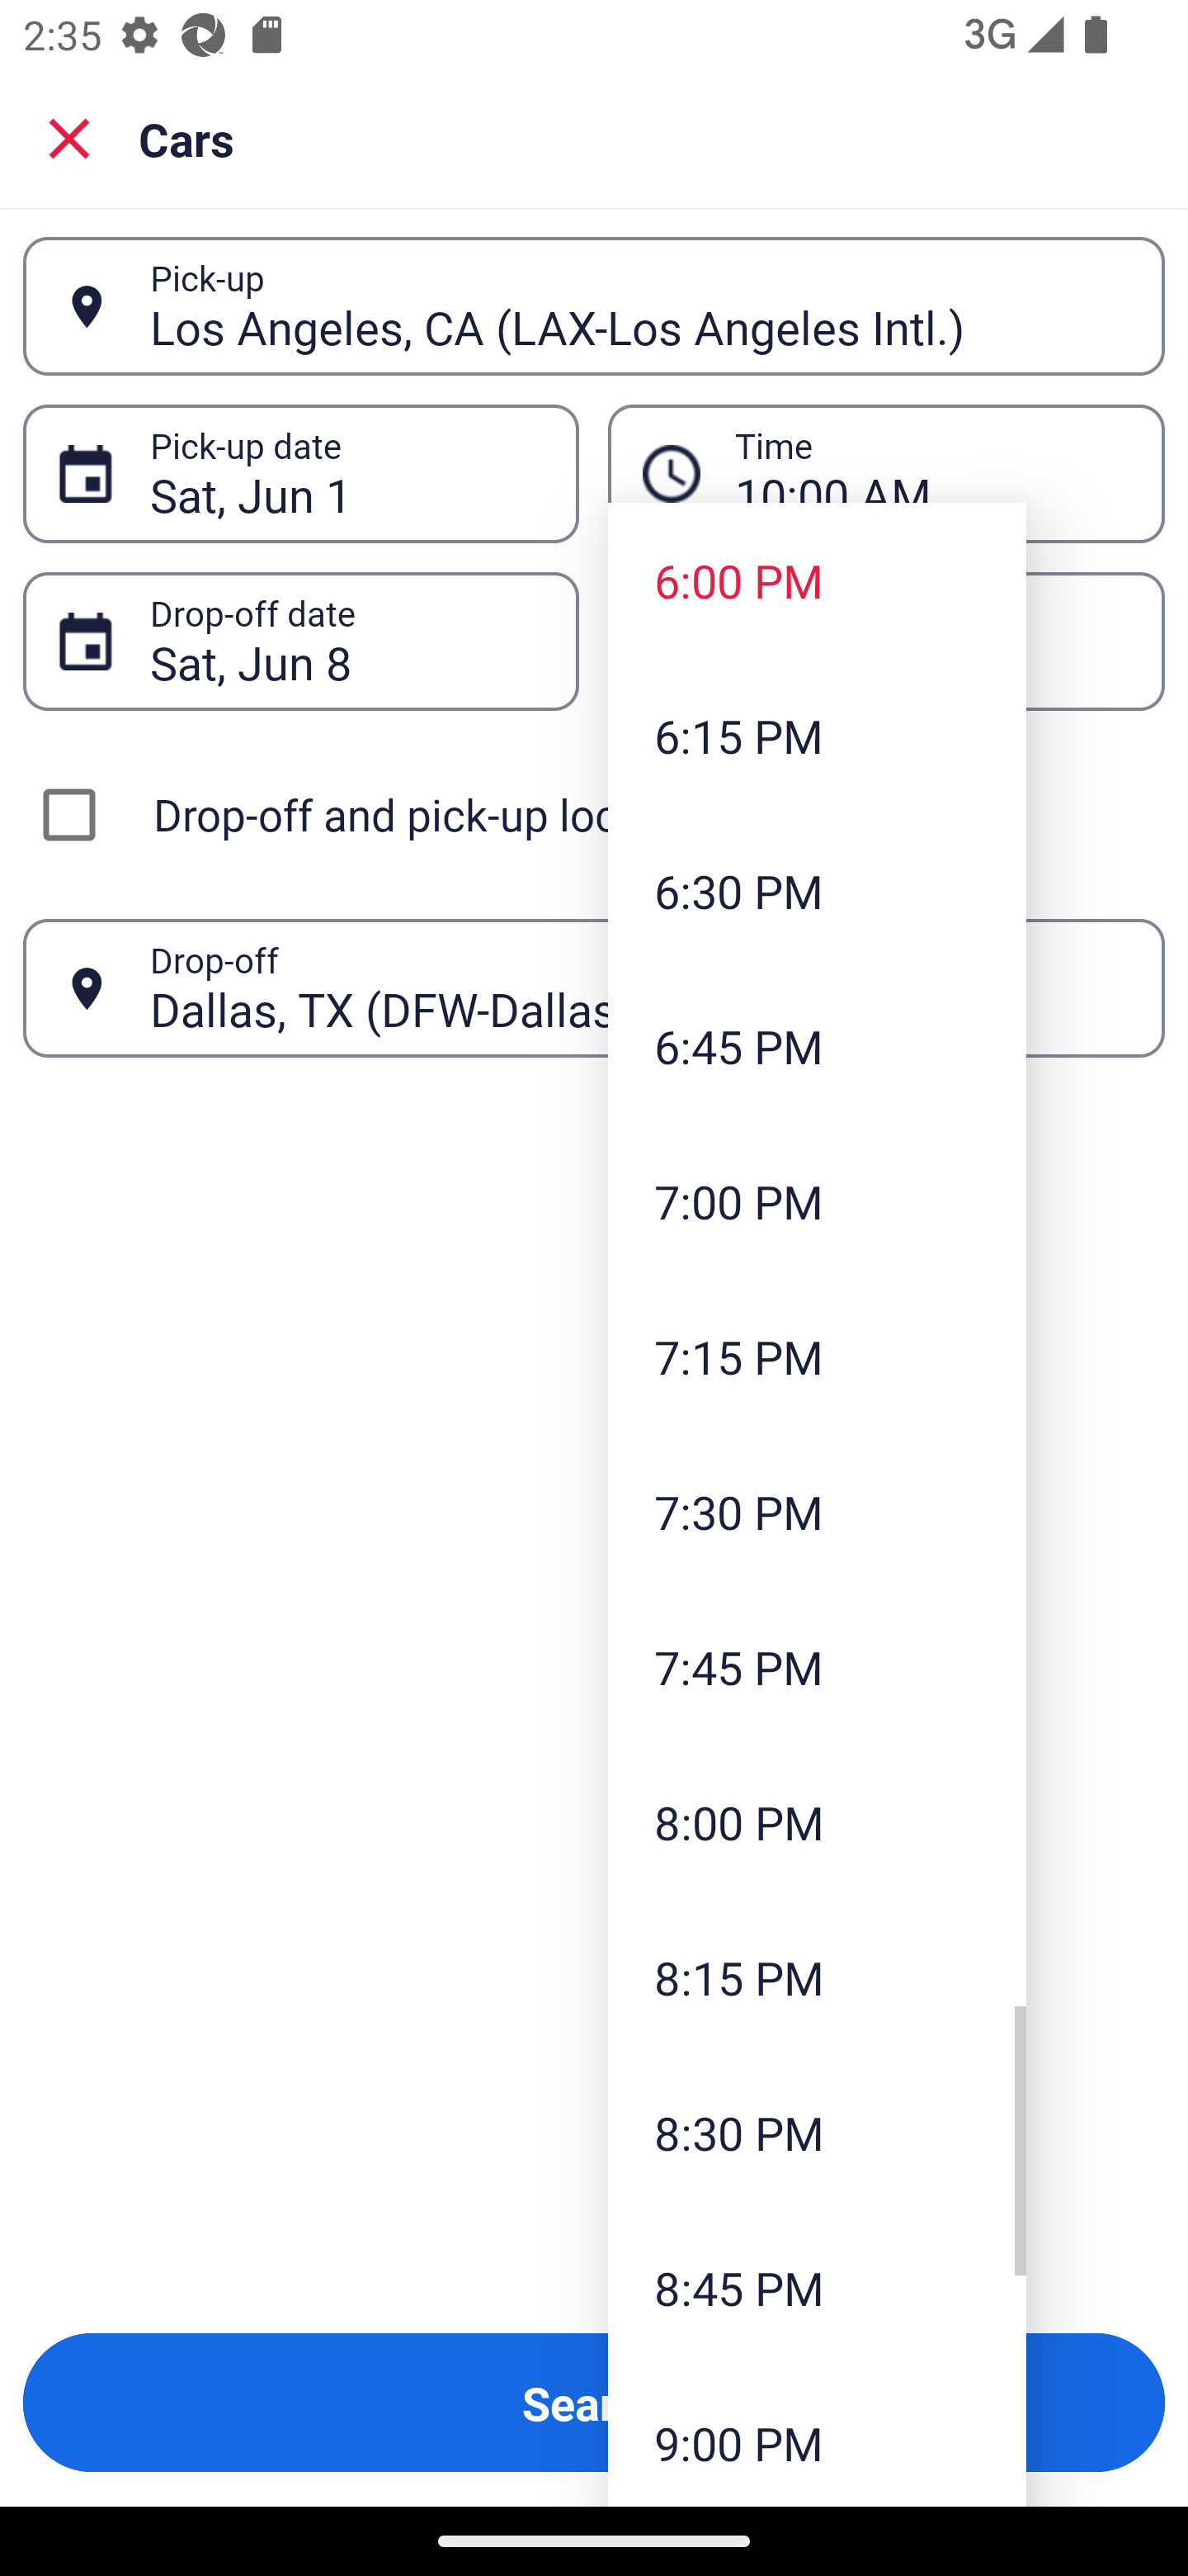 This screenshot has width=1188, height=2576. What do you see at coordinates (817, 1512) in the screenshot?
I see `7:30 PM` at bounding box center [817, 1512].